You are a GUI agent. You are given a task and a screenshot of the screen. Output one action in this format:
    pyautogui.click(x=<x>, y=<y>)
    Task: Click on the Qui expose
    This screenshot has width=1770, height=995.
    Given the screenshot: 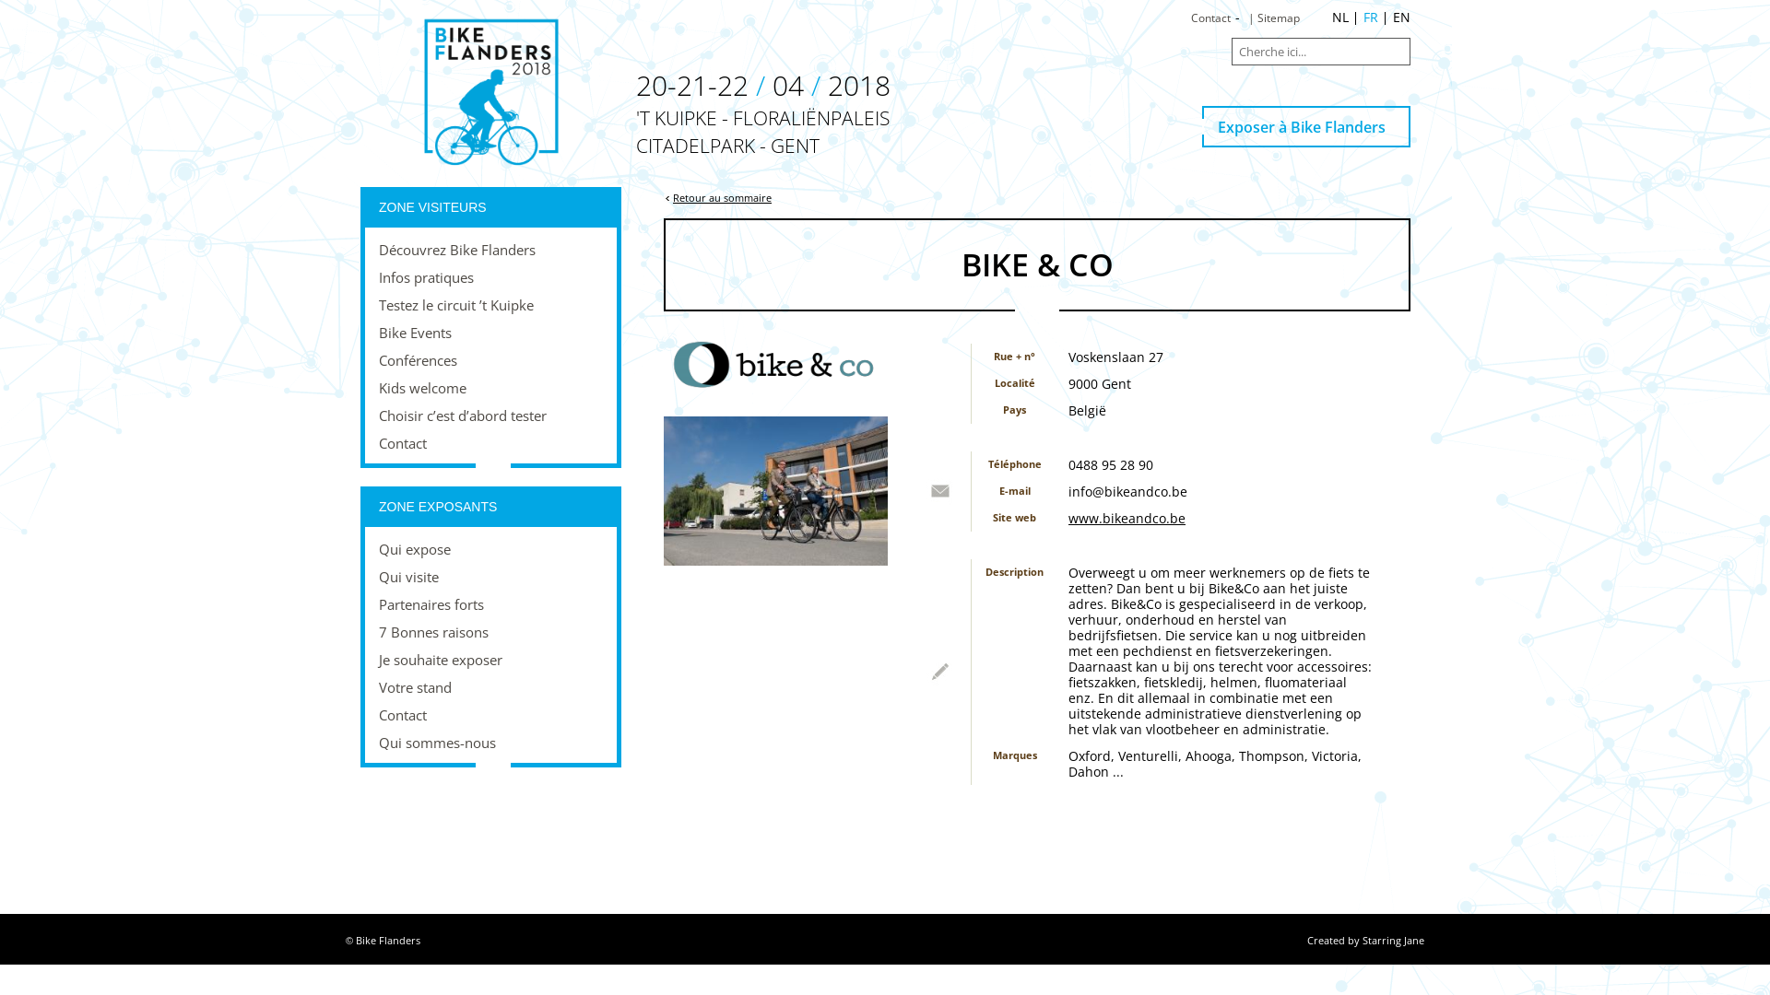 What is the action you would take?
    pyautogui.click(x=490, y=549)
    